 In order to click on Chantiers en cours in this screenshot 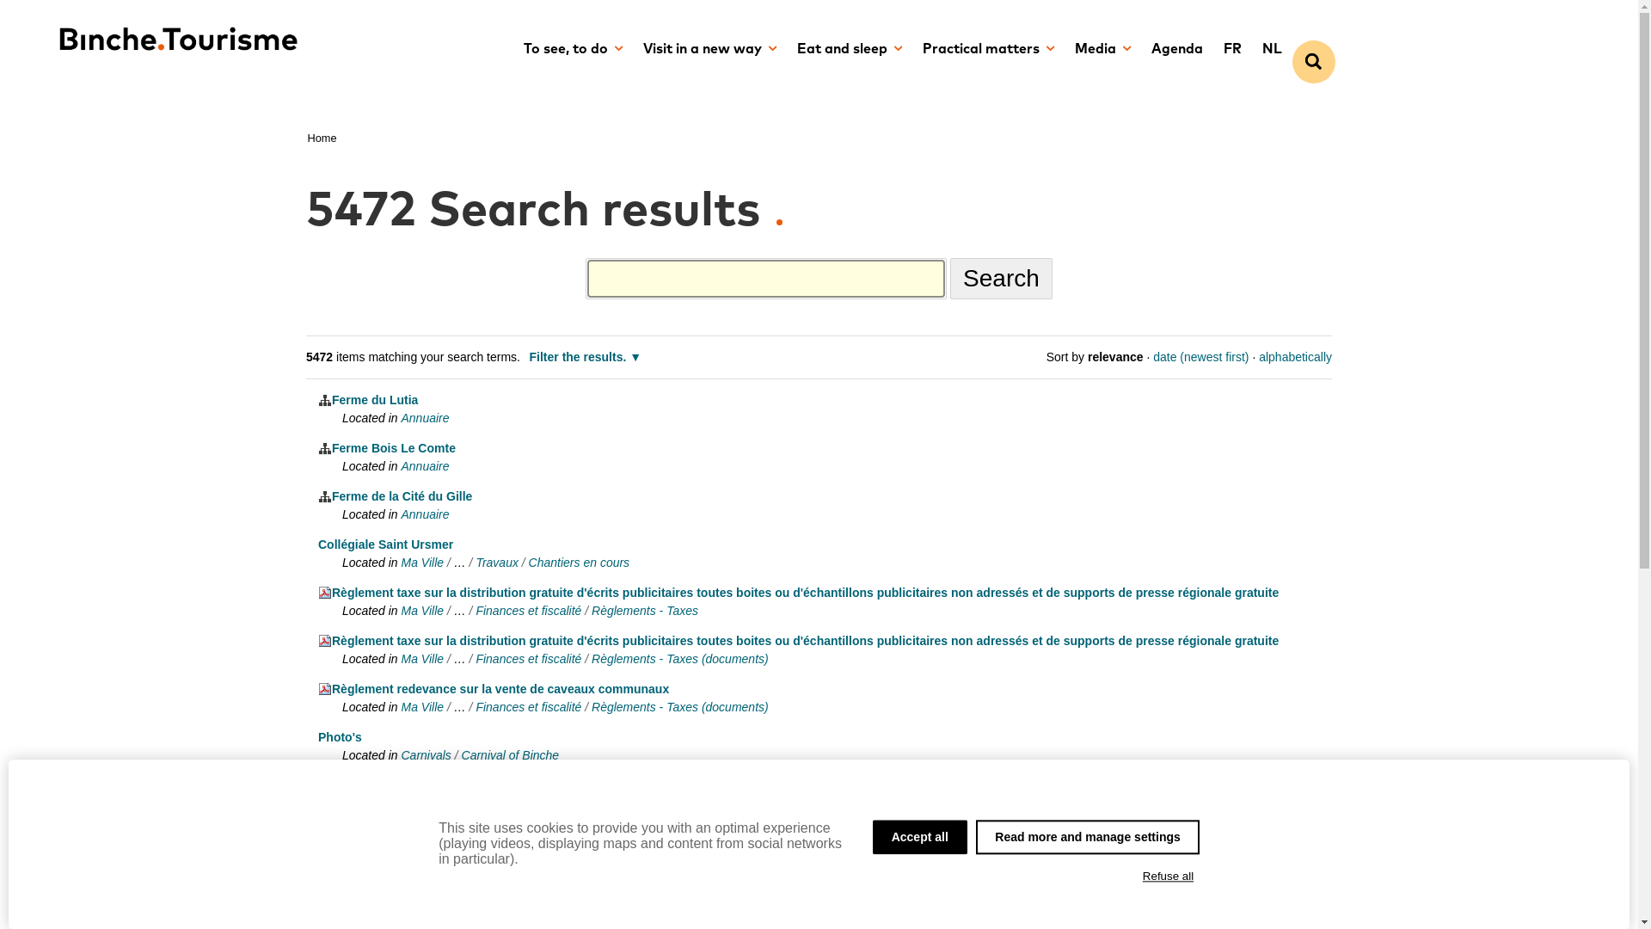, I will do `click(580, 563)`.